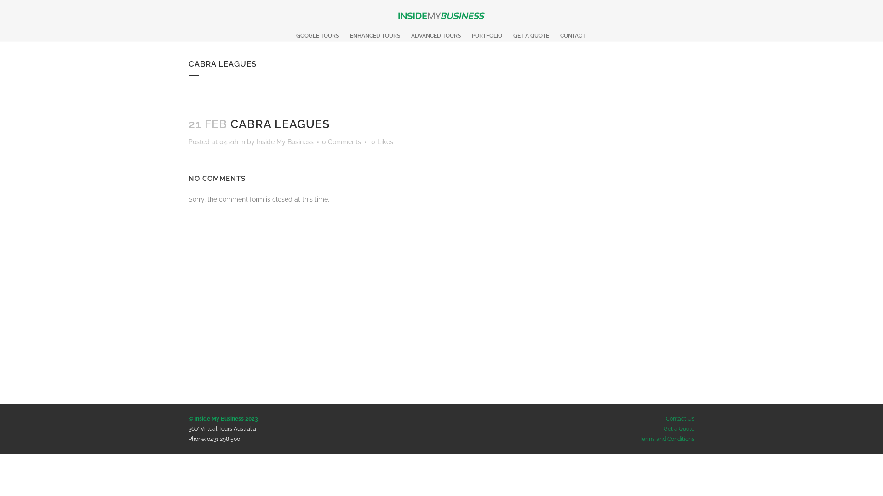 This screenshot has height=496, width=883. I want to click on CONTACT, so click(573, 36).